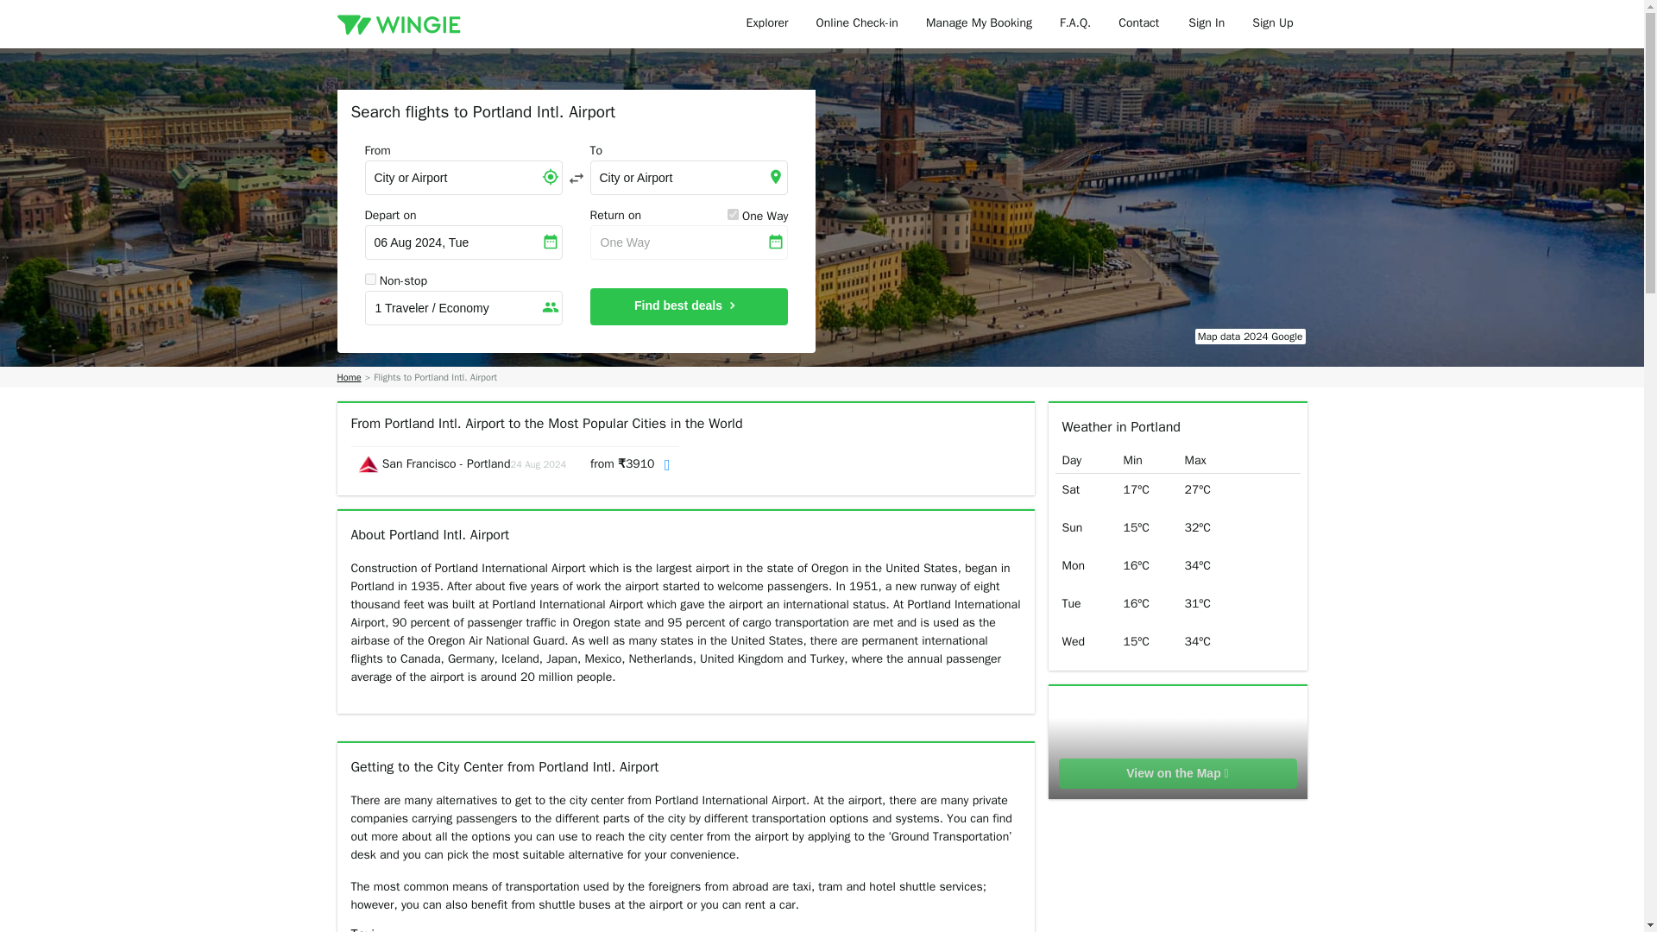  What do you see at coordinates (857, 24) in the screenshot?
I see `Online Check-in` at bounding box center [857, 24].